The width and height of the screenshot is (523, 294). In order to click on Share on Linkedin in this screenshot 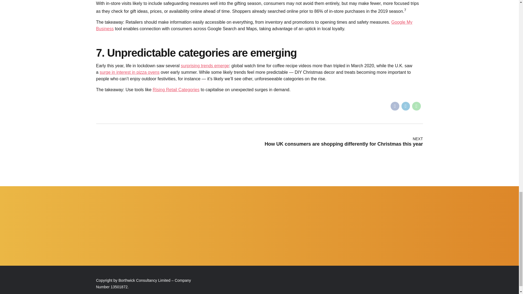, I will do `click(406, 106)`.